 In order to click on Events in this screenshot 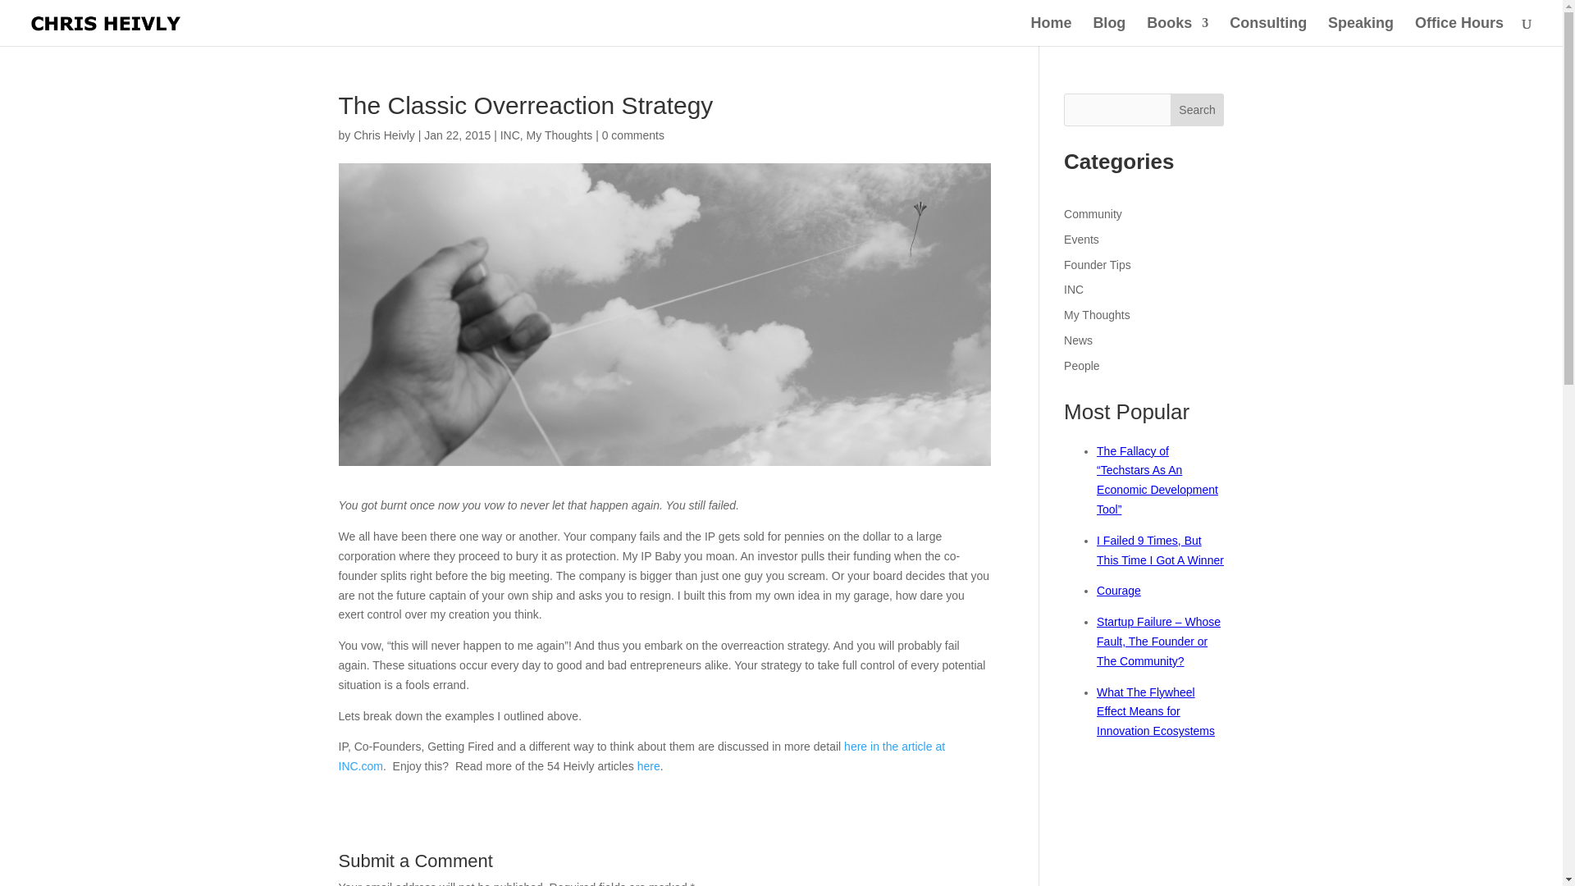, I will do `click(1081, 240)`.